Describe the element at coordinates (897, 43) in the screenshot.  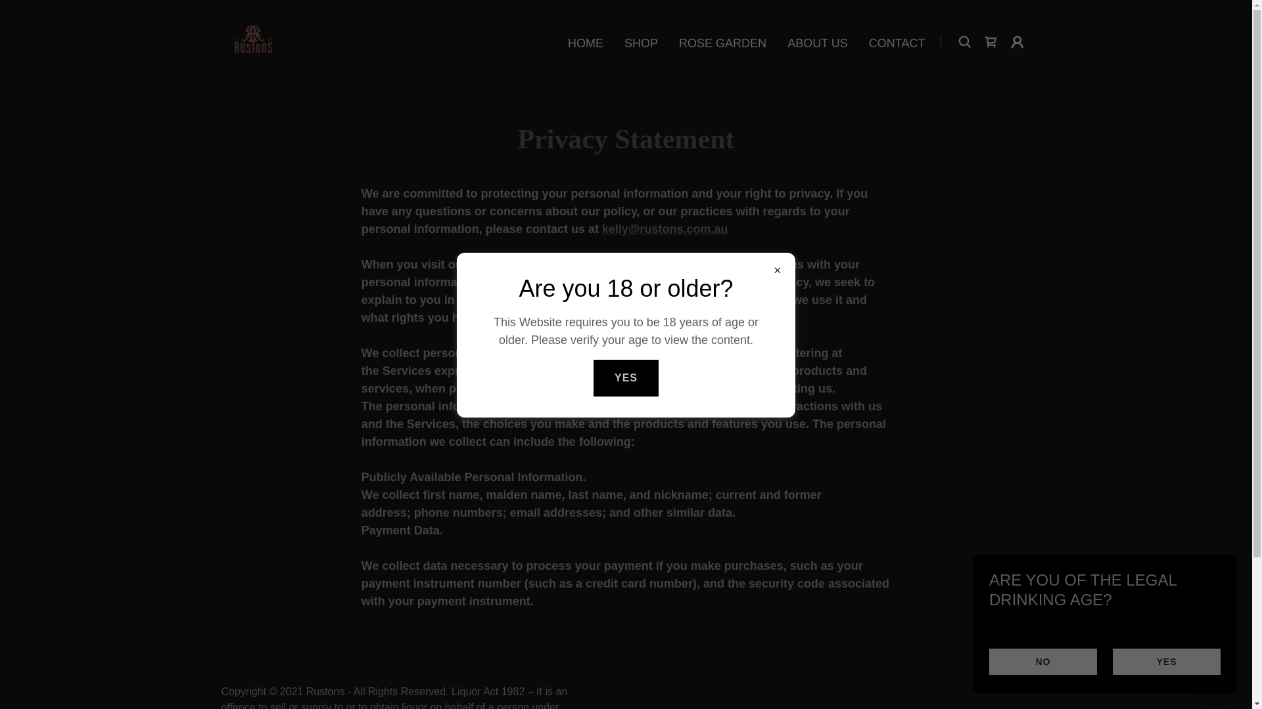
I see `CONTACT` at that location.